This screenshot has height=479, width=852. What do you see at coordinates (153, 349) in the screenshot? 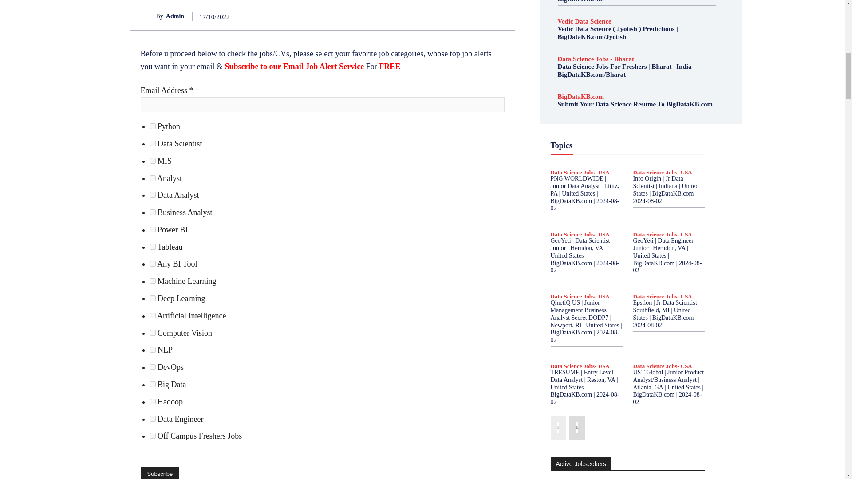
I see `8192` at bounding box center [153, 349].